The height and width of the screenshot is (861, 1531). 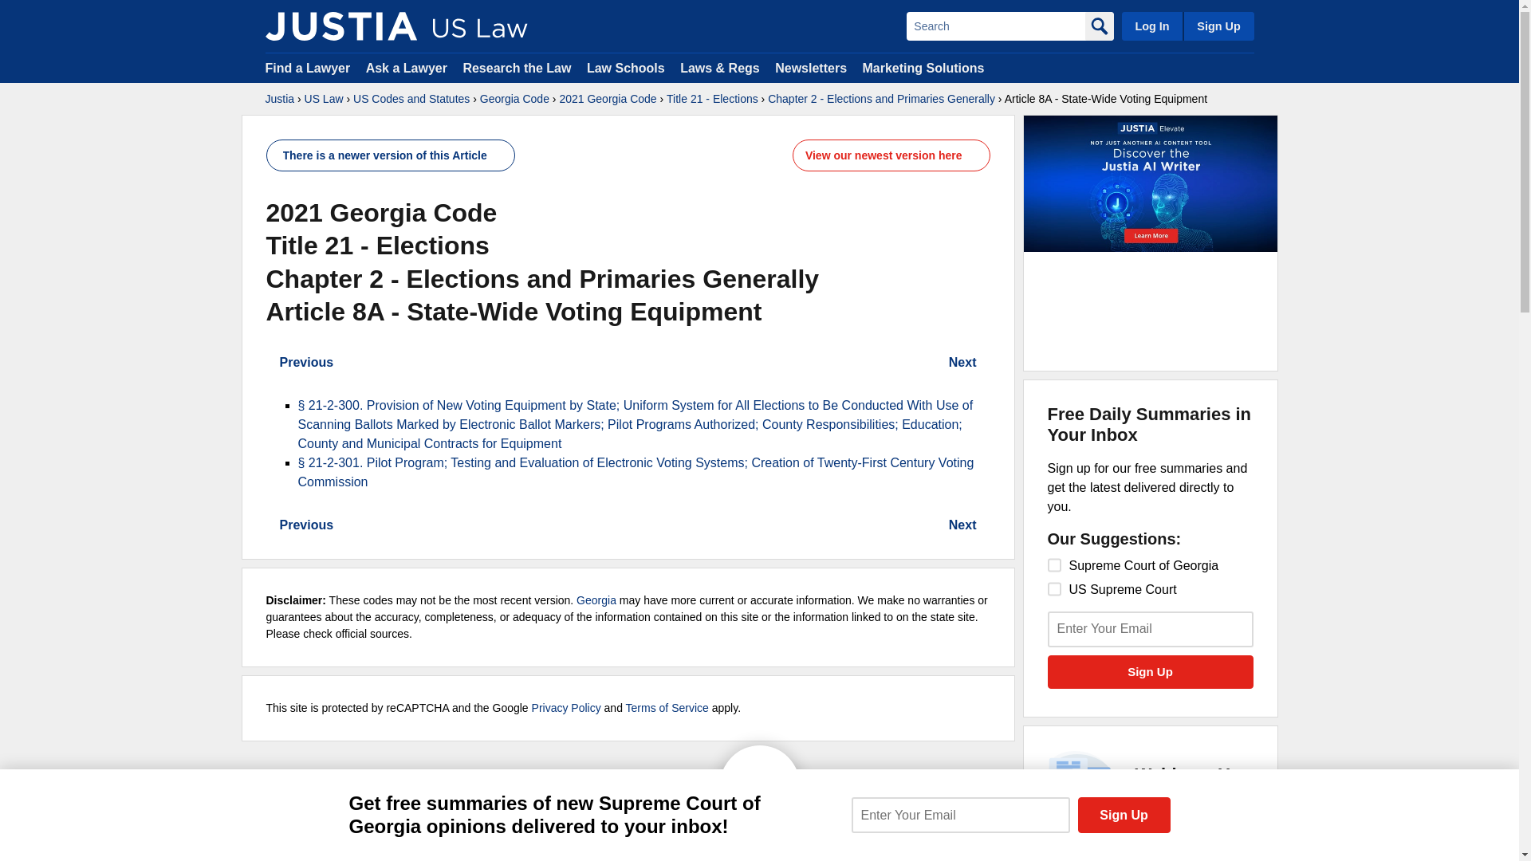 What do you see at coordinates (884, 155) in the screenshot?
I see `View our newest version here` at bounding box center [884, 155].